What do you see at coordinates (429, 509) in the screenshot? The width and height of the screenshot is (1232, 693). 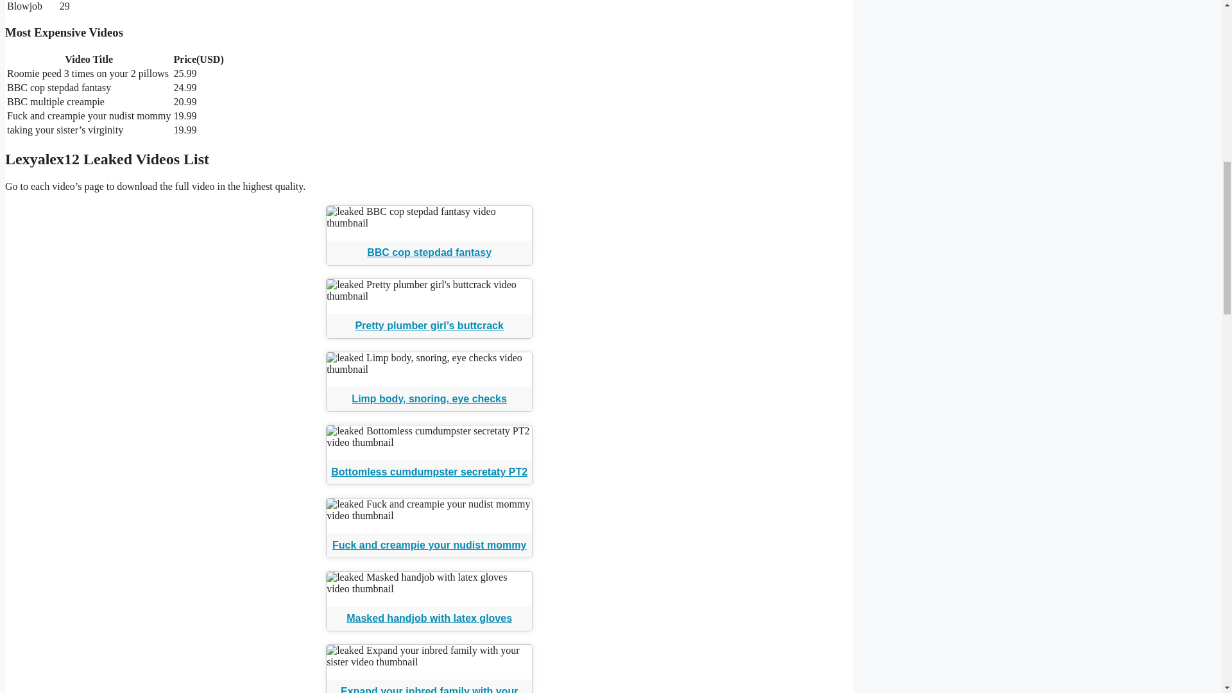 I see `Lexyalex12 Leaked Full Videos 7` at bounding box center [429, 509].